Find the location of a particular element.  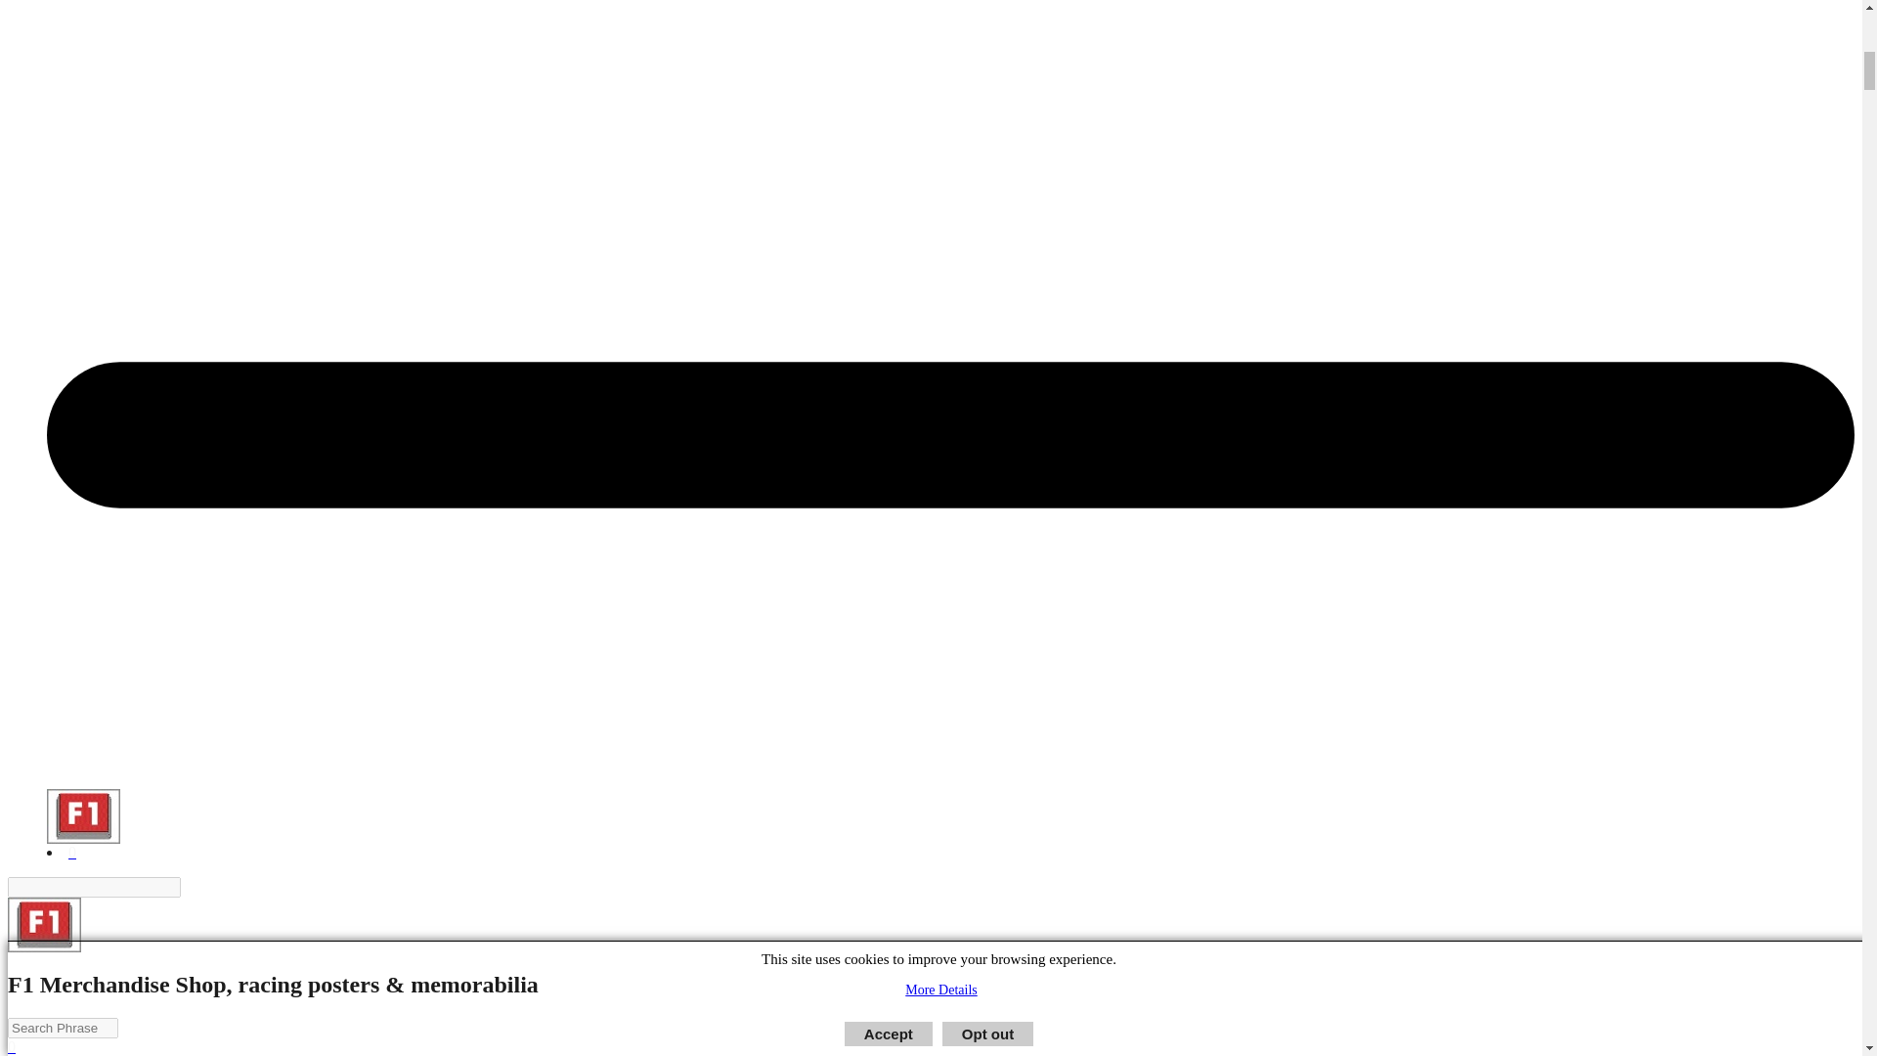

Find is located at coordinates (192, 886).